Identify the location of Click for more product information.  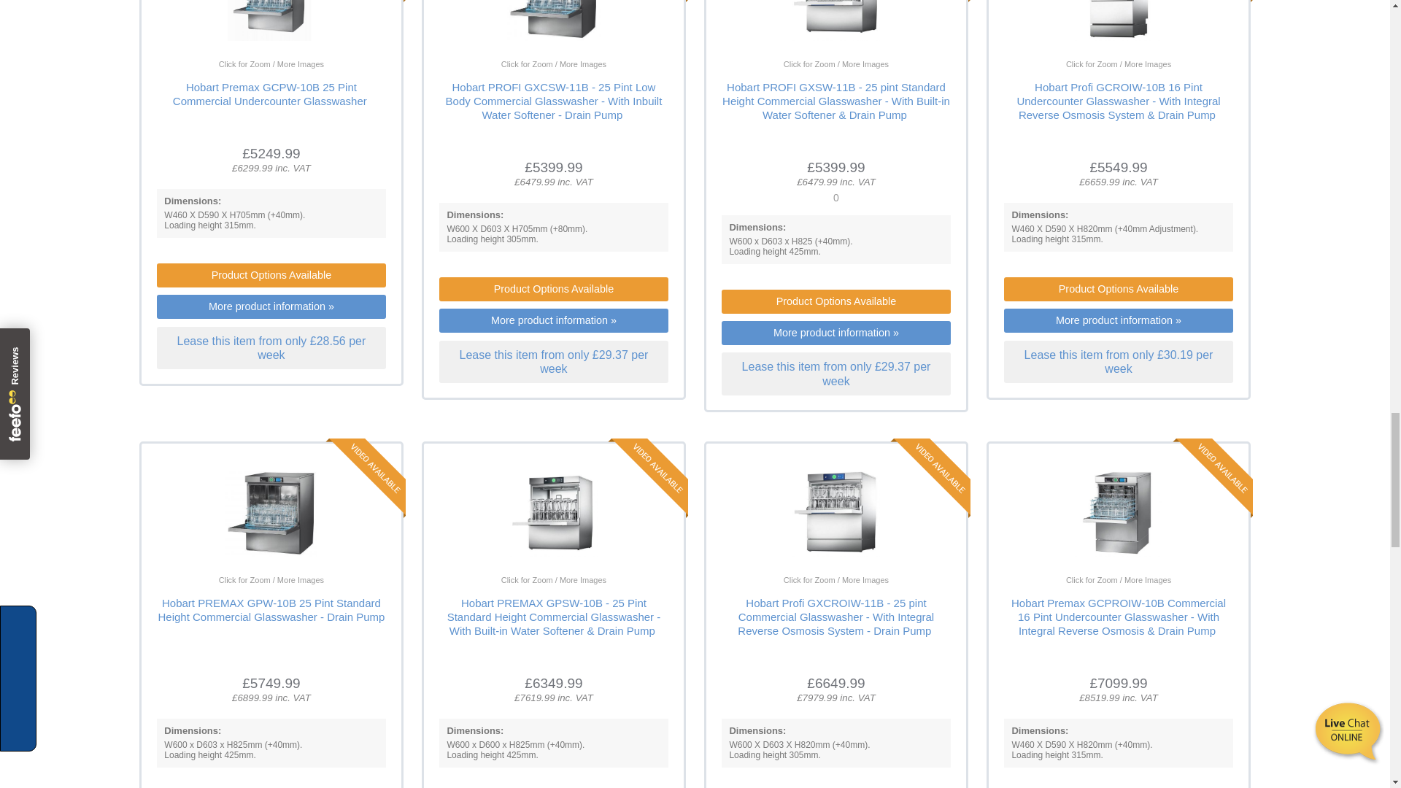
(241, 55).